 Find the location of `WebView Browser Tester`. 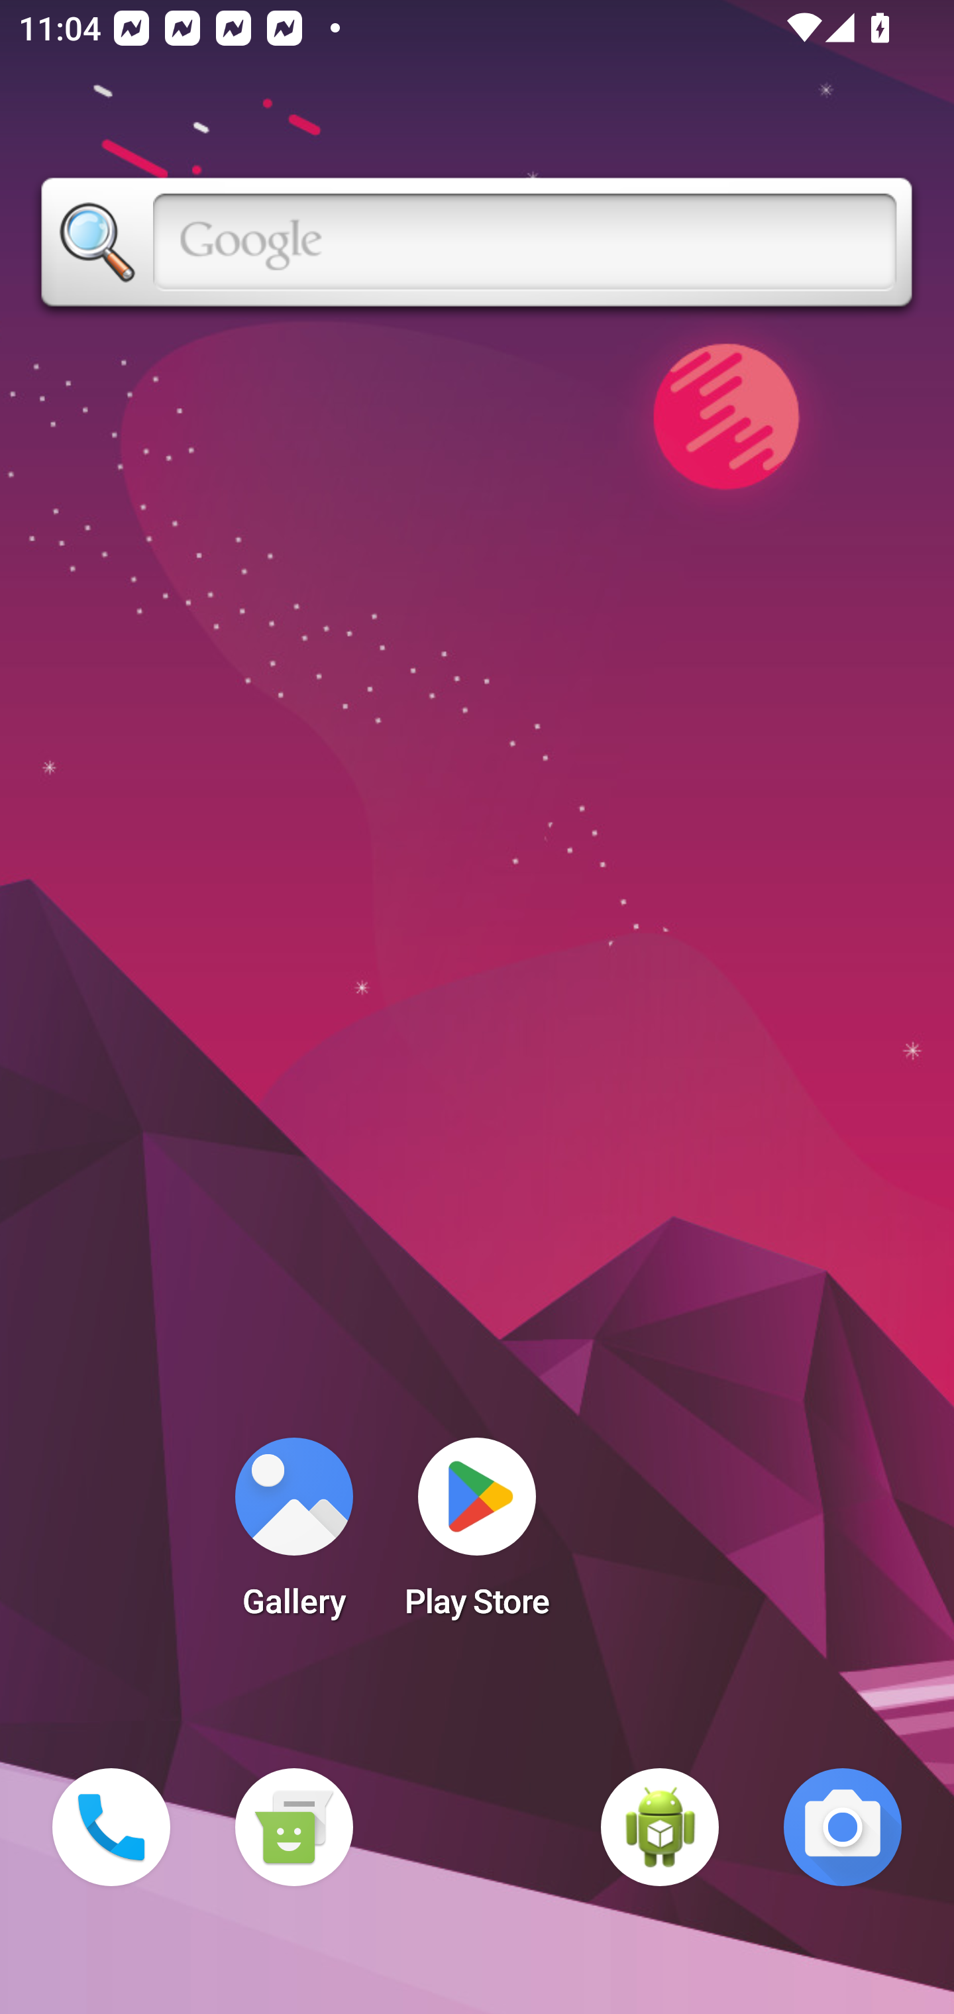

WebView Browser Tester is located at coordinates (660, 1827).